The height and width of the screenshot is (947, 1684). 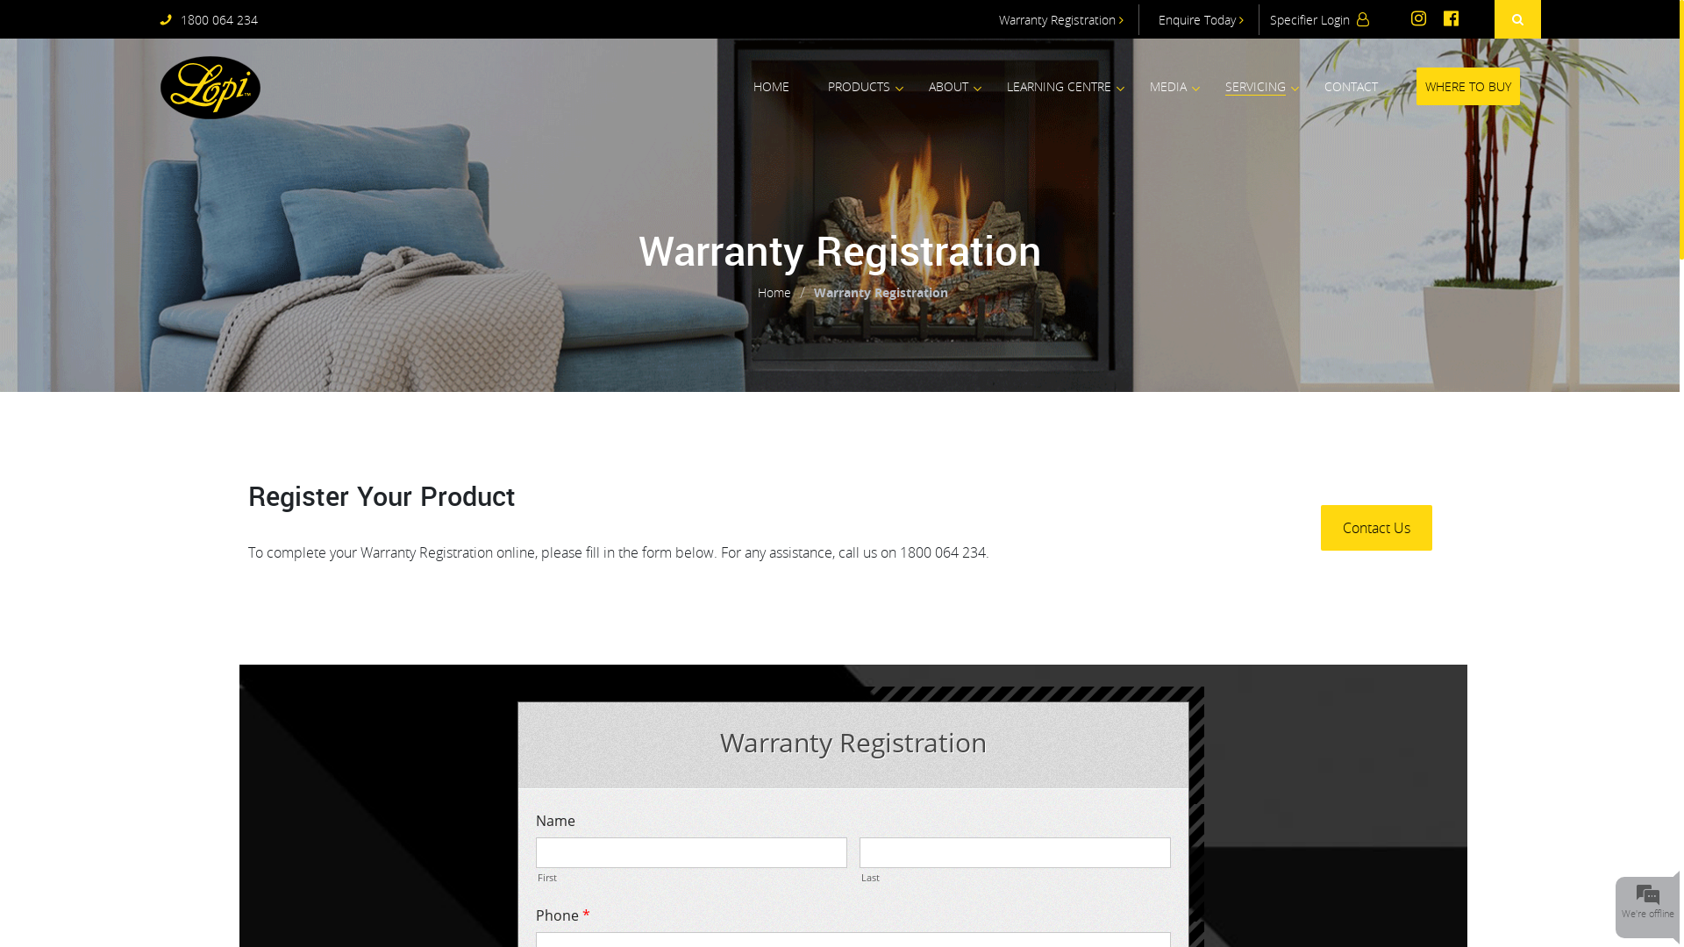 What do you see at coordinates (1202, 19) in the screenshot?
I see `Enquire Today` at bounding box center [1202, 19].